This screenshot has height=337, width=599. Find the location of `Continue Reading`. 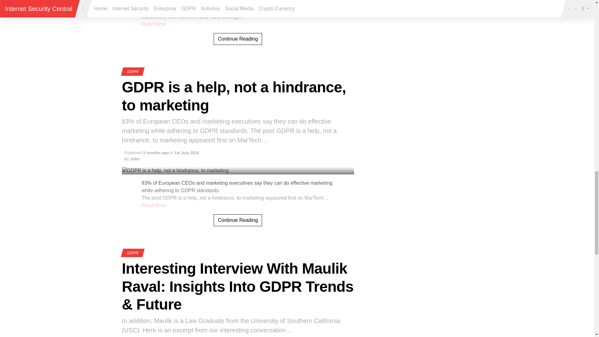

Continue Reading is located at coordinates (238, 39).